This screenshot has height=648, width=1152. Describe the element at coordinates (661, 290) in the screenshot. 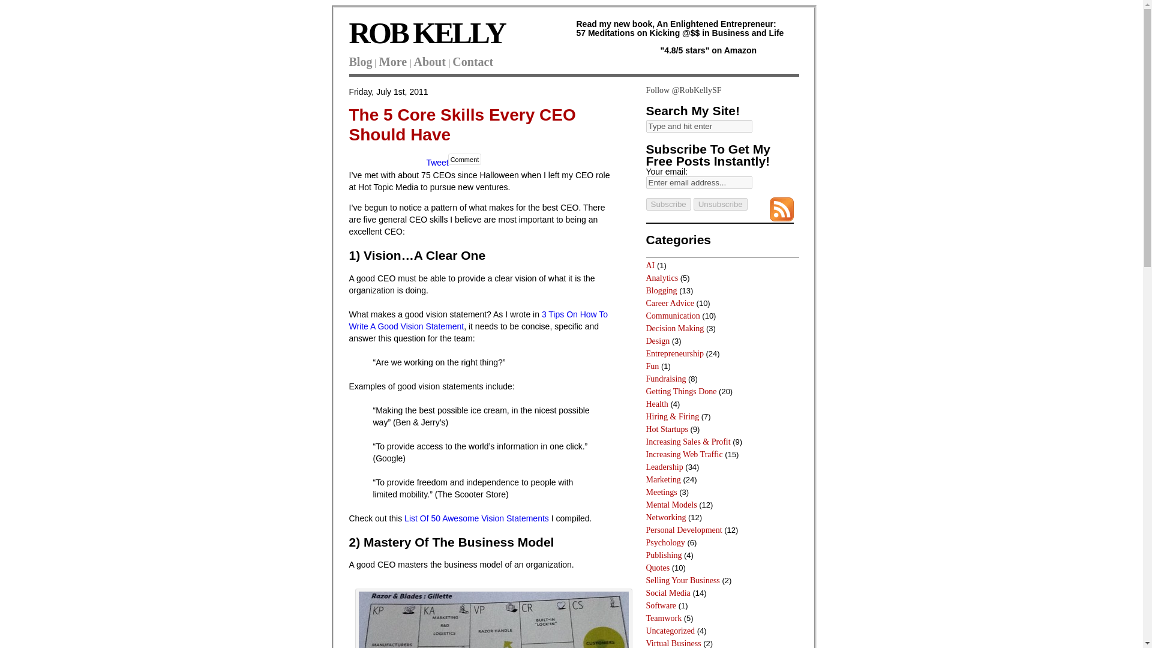

I see `Blogging` at that location.